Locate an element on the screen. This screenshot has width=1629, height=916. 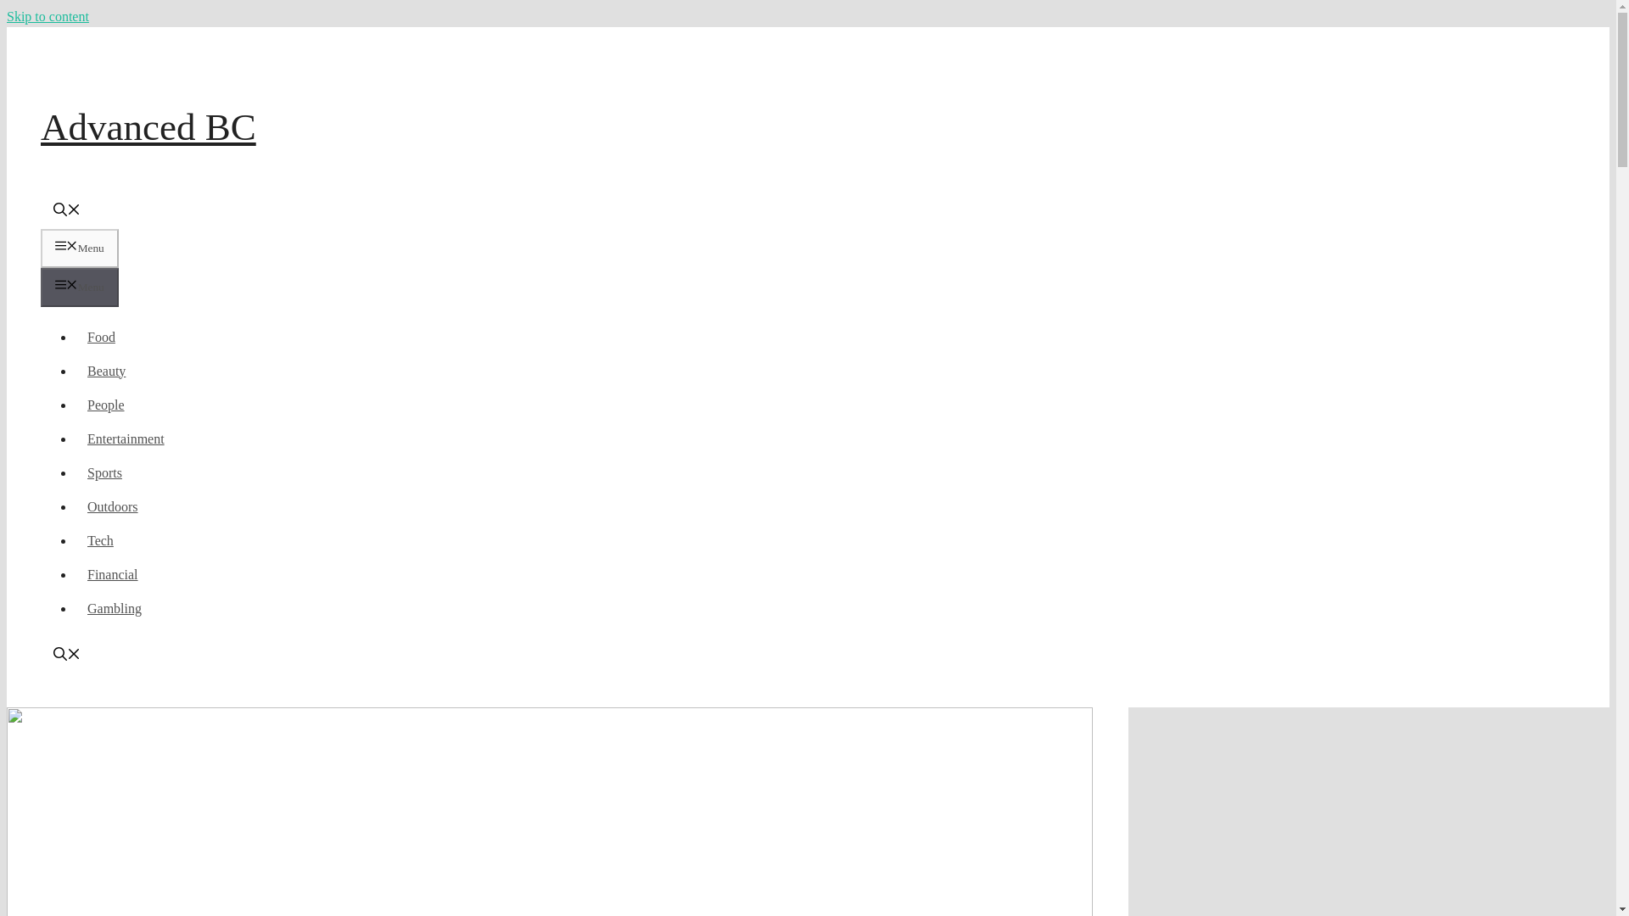
Gambling is located at coordinates (115, 607).